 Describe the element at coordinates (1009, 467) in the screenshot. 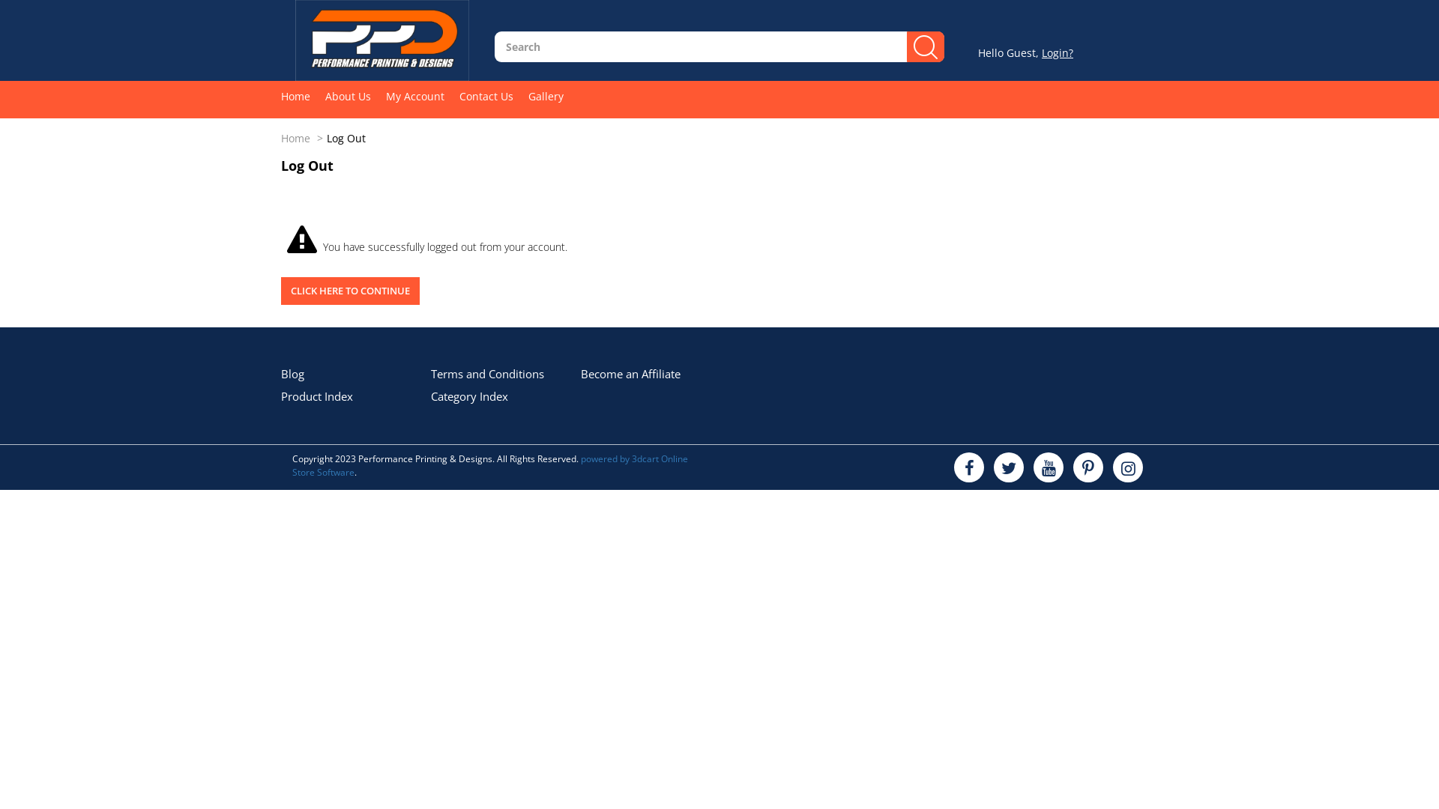

I see `Follow Us on Twitter` at that location.